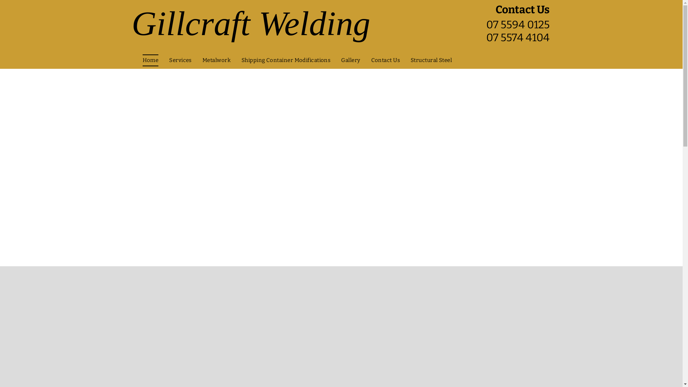 This screenshot has width=688, height=387. I want to click on Services, so click(181, 60).